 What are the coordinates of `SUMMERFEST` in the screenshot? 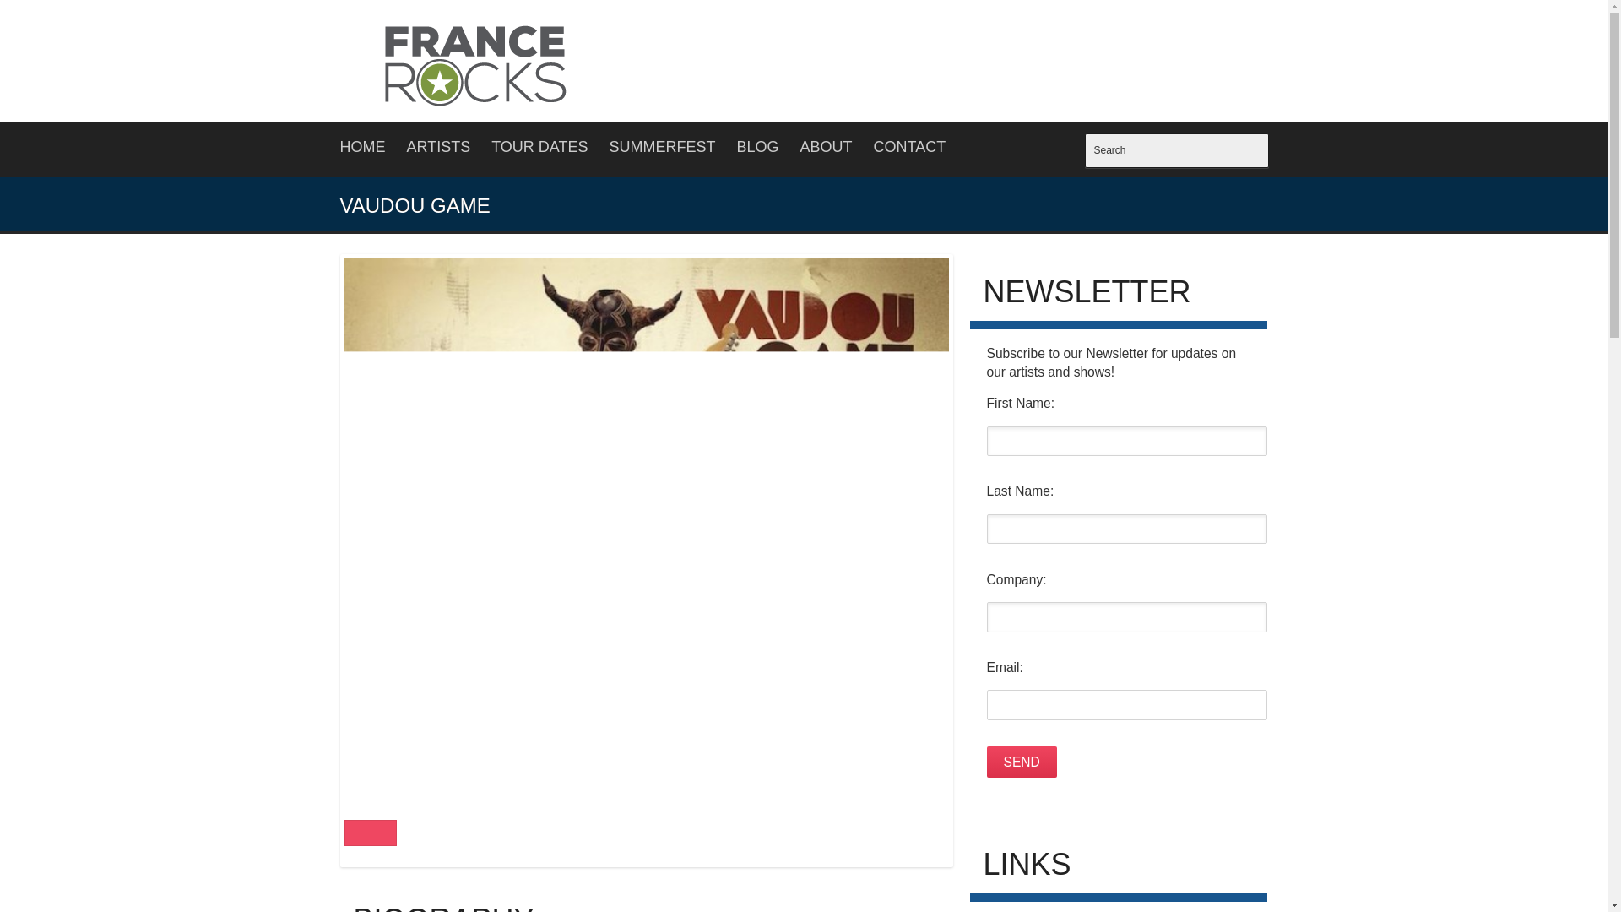 It's located at (662, 147).